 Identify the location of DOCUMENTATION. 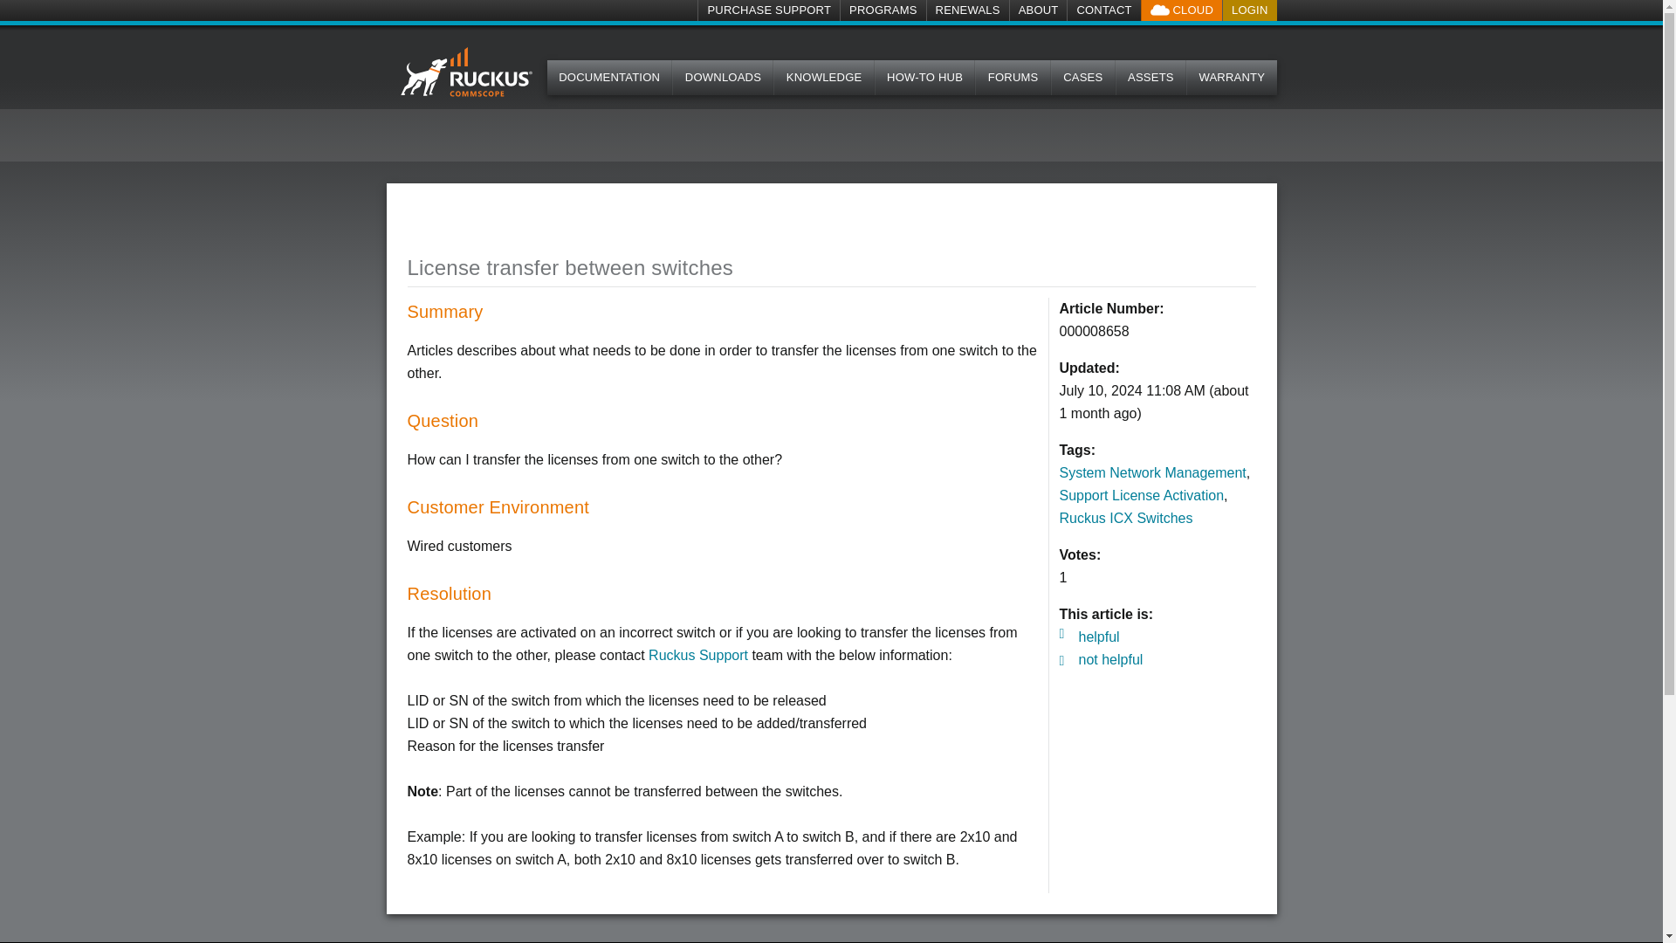
(610, 78).